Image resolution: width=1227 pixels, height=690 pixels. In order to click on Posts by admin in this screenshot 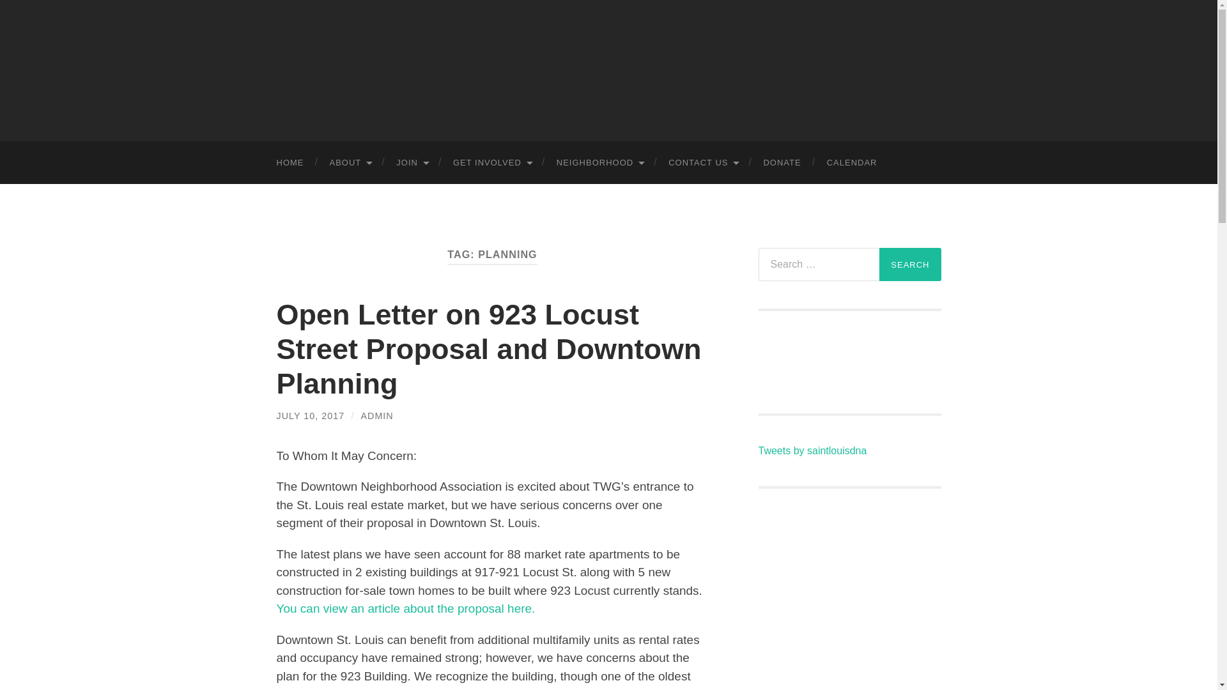, I will do `click(376, 415)`.